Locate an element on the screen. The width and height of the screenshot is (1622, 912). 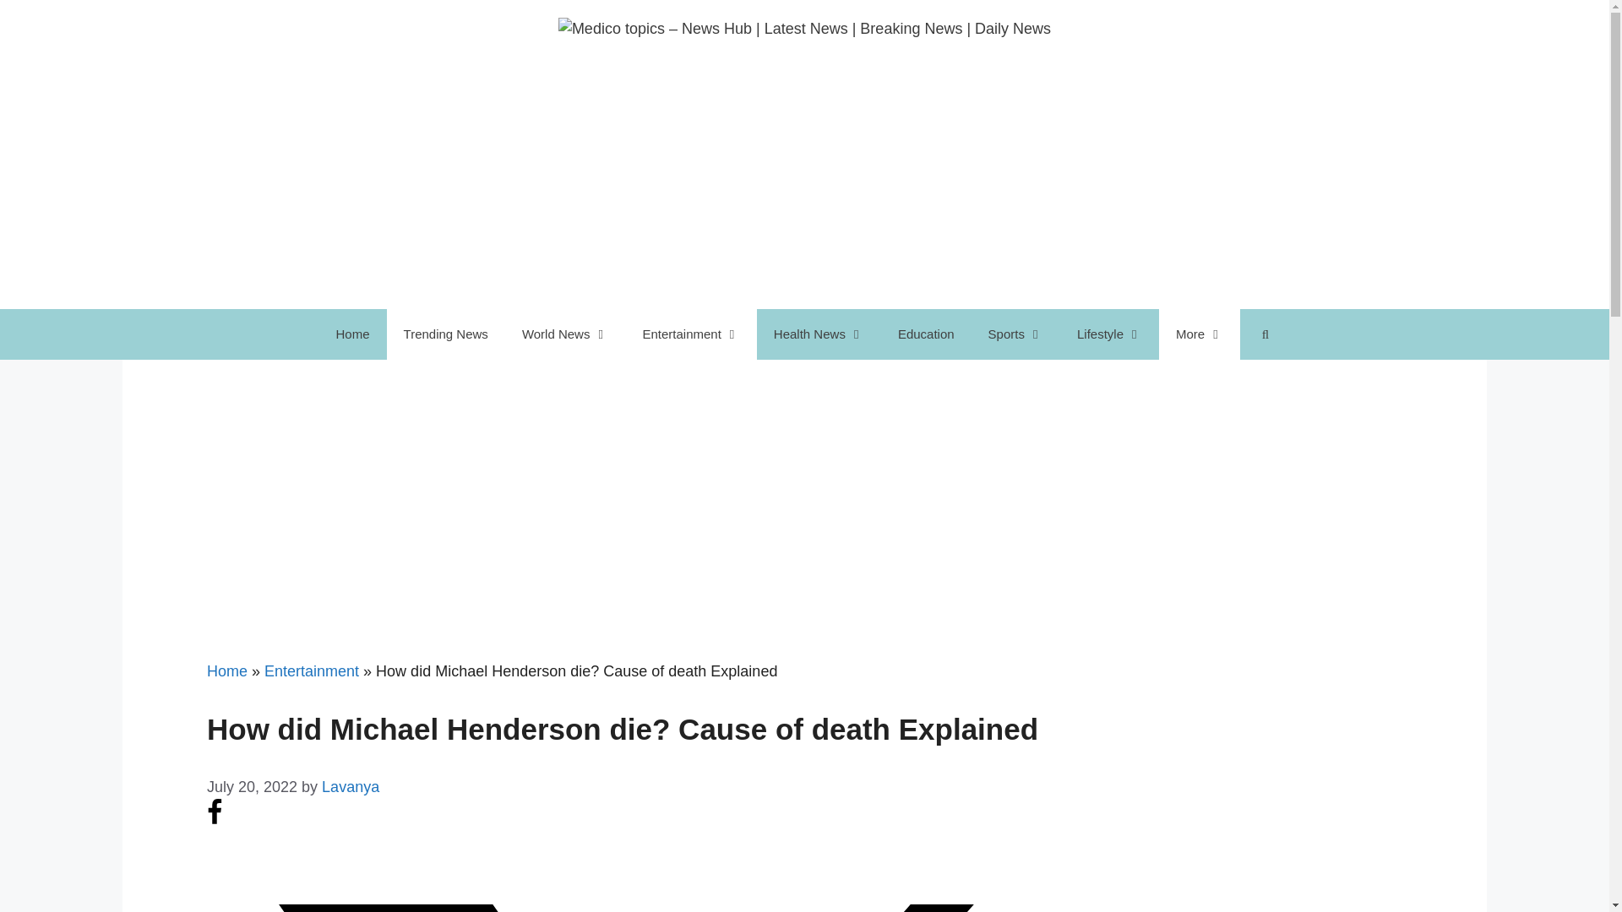
Health News is located at coordinates (819, 334).